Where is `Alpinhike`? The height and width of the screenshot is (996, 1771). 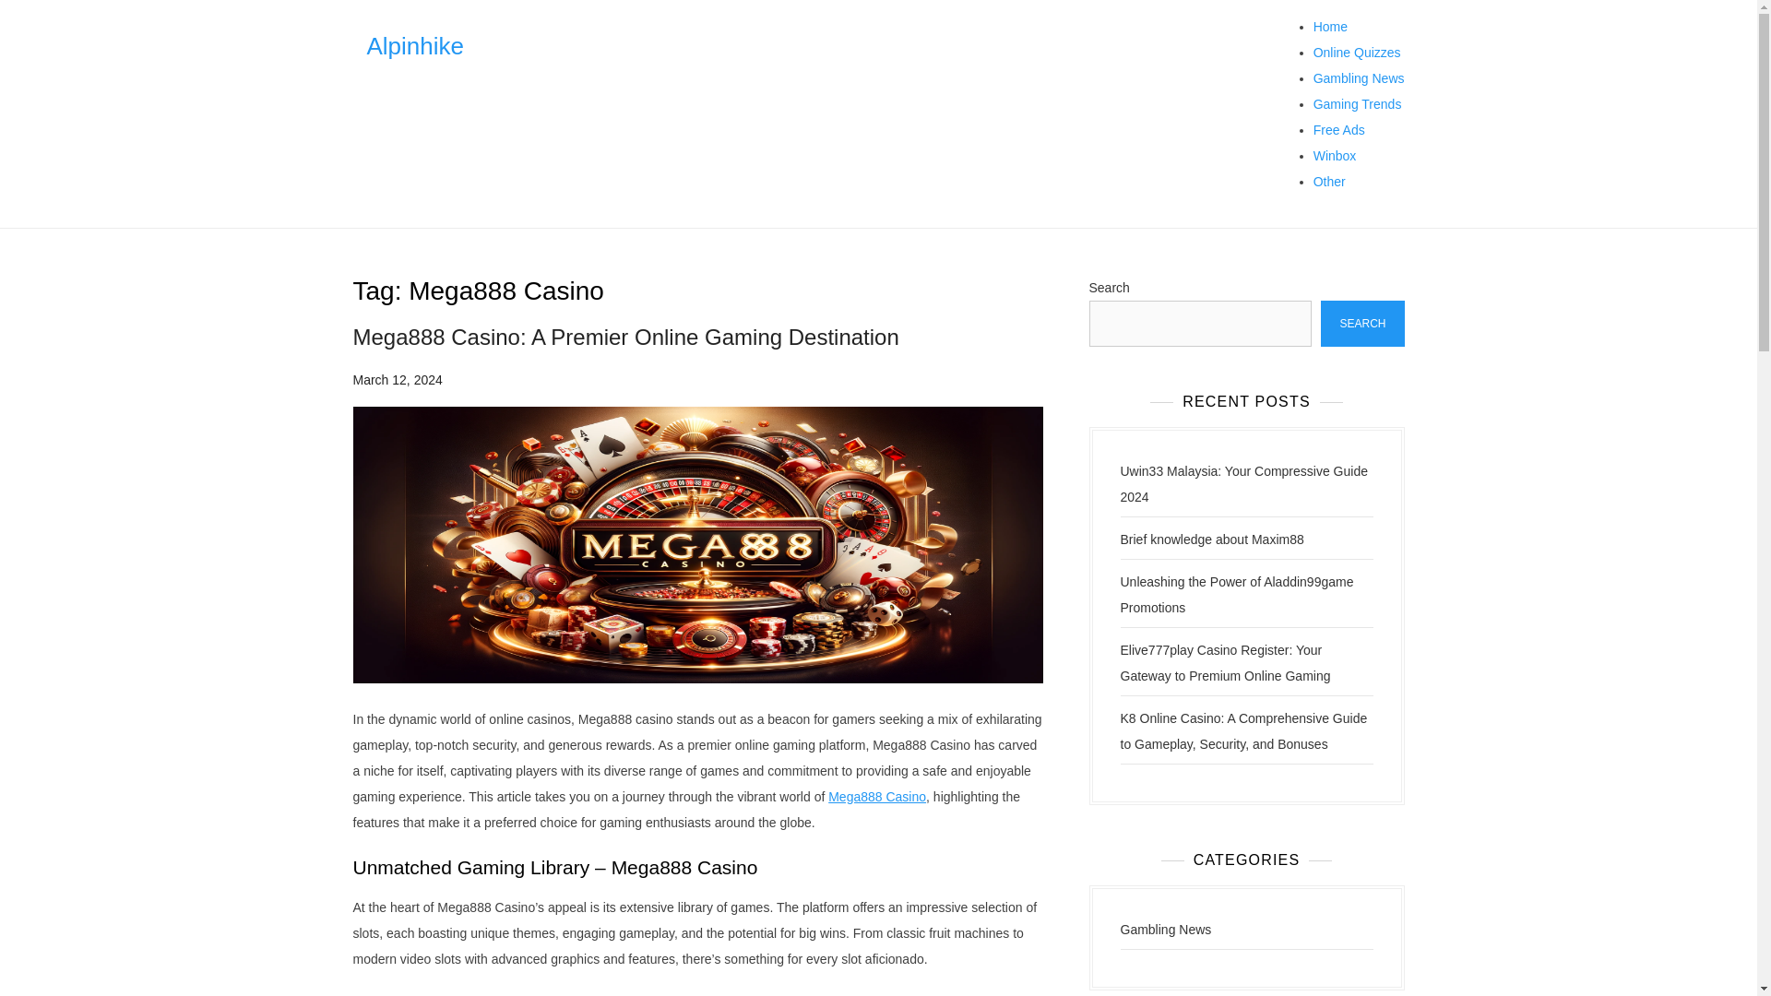
Alpinhike is located at coordinates (415, 45).